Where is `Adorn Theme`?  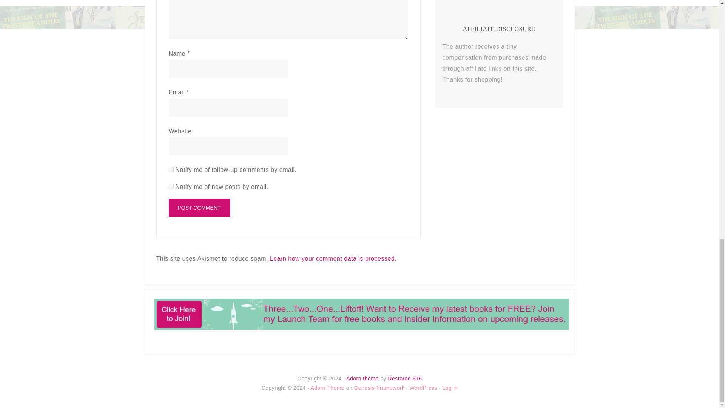 Adorn Theme is located at coordinates (327, 388).